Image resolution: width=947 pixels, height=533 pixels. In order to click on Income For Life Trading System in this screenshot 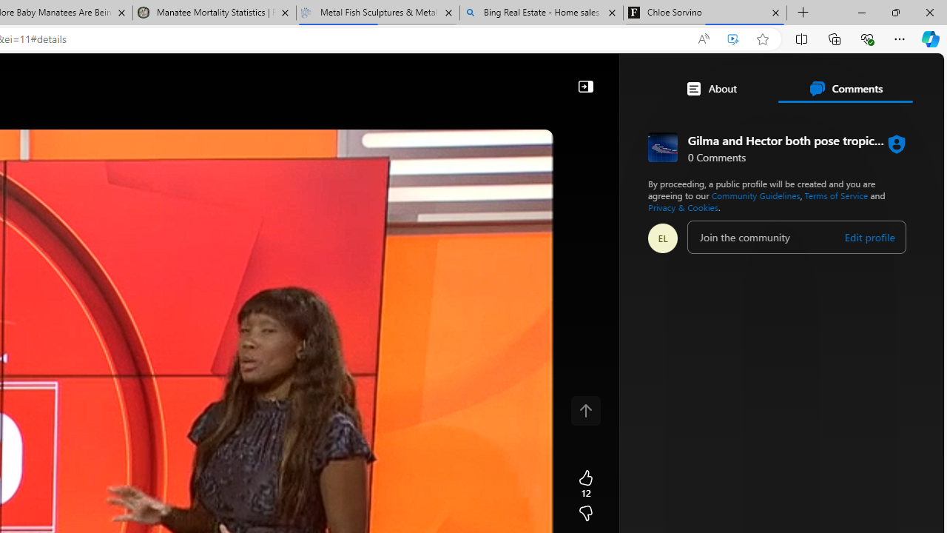, I will do `click(656, 286)`.